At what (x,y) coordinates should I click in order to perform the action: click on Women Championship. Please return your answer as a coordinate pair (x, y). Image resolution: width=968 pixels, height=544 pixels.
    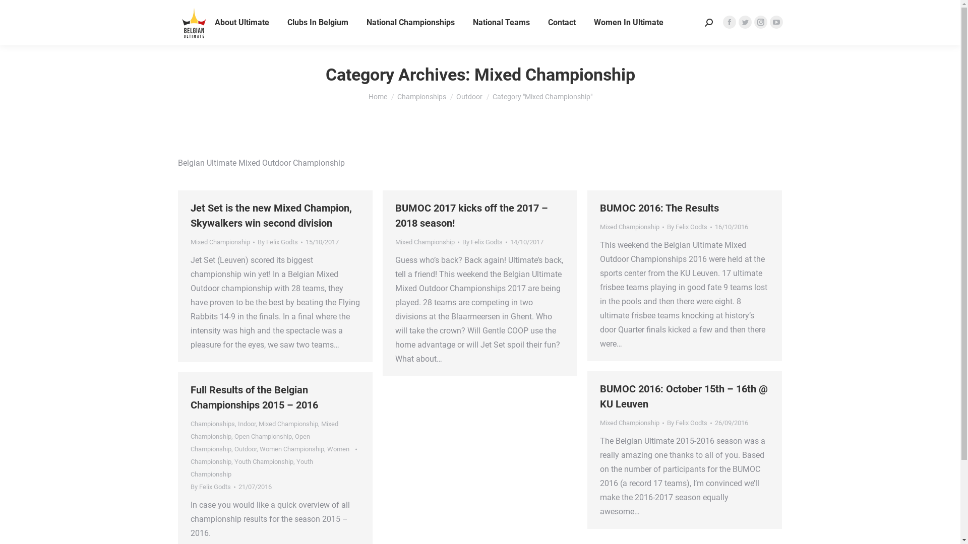
    Looking at the image, I should click on (270, 455).